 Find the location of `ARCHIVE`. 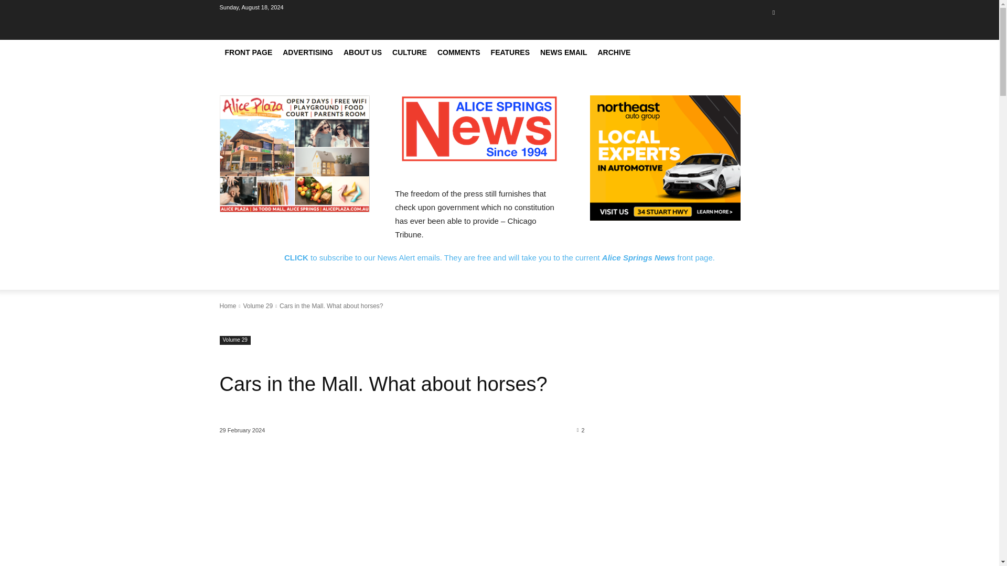

ARCHIVE is located at coordinates (614, 52).